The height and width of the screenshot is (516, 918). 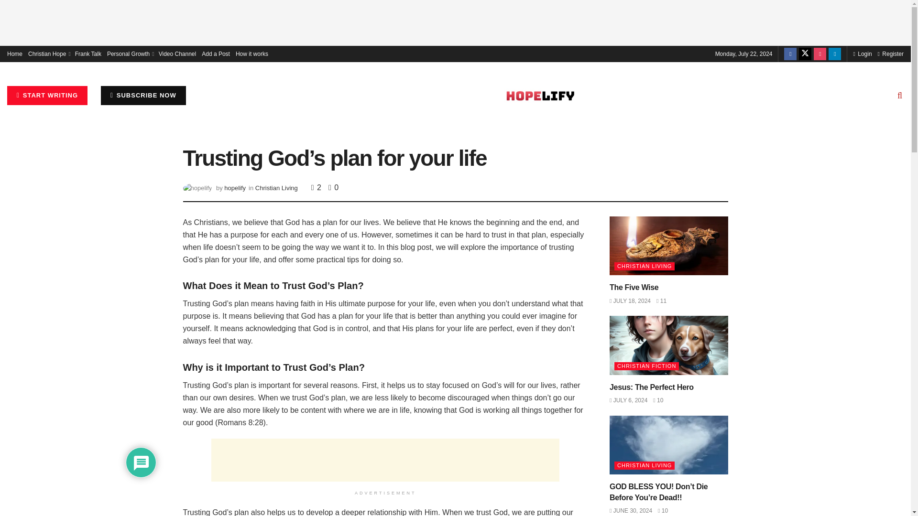 What do you see at coordinates (251, 54) in the screenshot?
I see `How it works` at bounding box center [251, 54].